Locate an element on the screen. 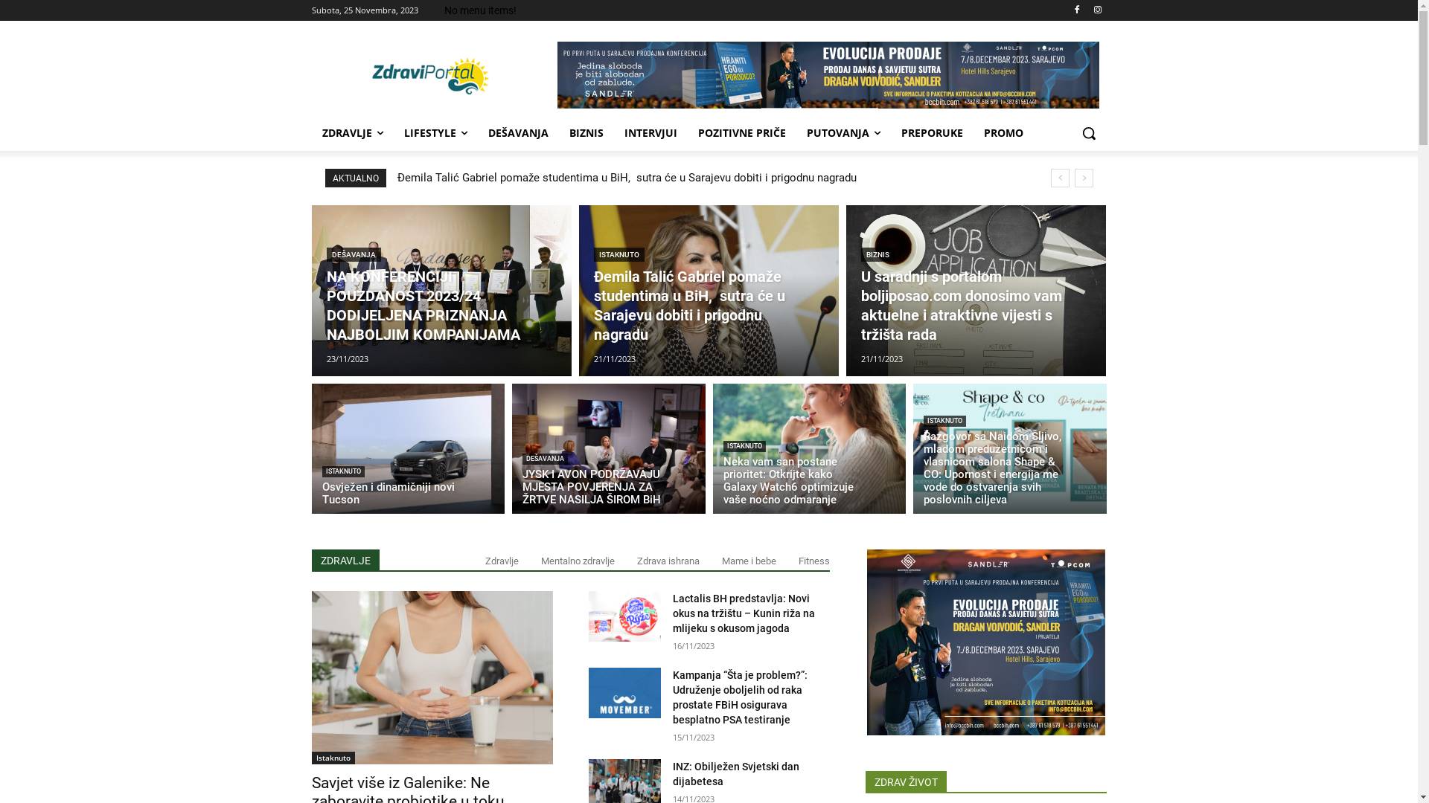 The width and height of the screenshot is (1429, 803). PUTOVANJA is located at coordinates (844, 133).